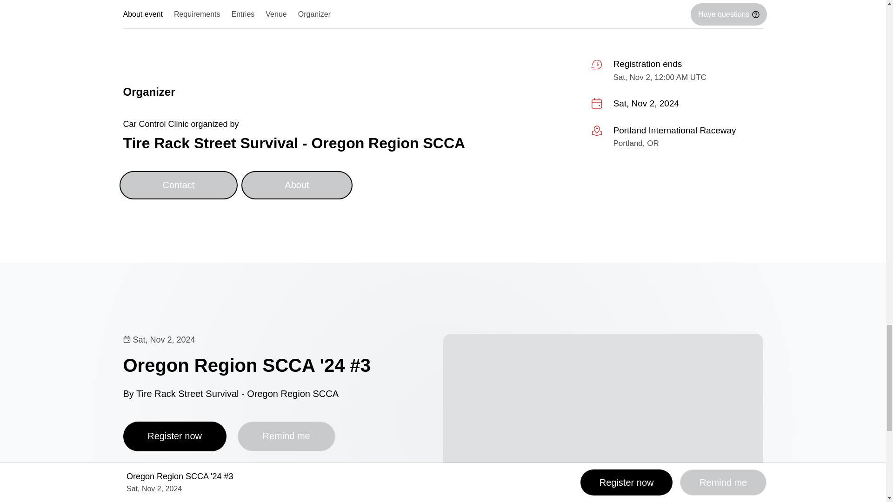 This screenshot has height=502, width=893. What do you see at coordinates (155, 124) in the screenshot?
I see `Car Control Clinic` at bounding box center [155, 124].